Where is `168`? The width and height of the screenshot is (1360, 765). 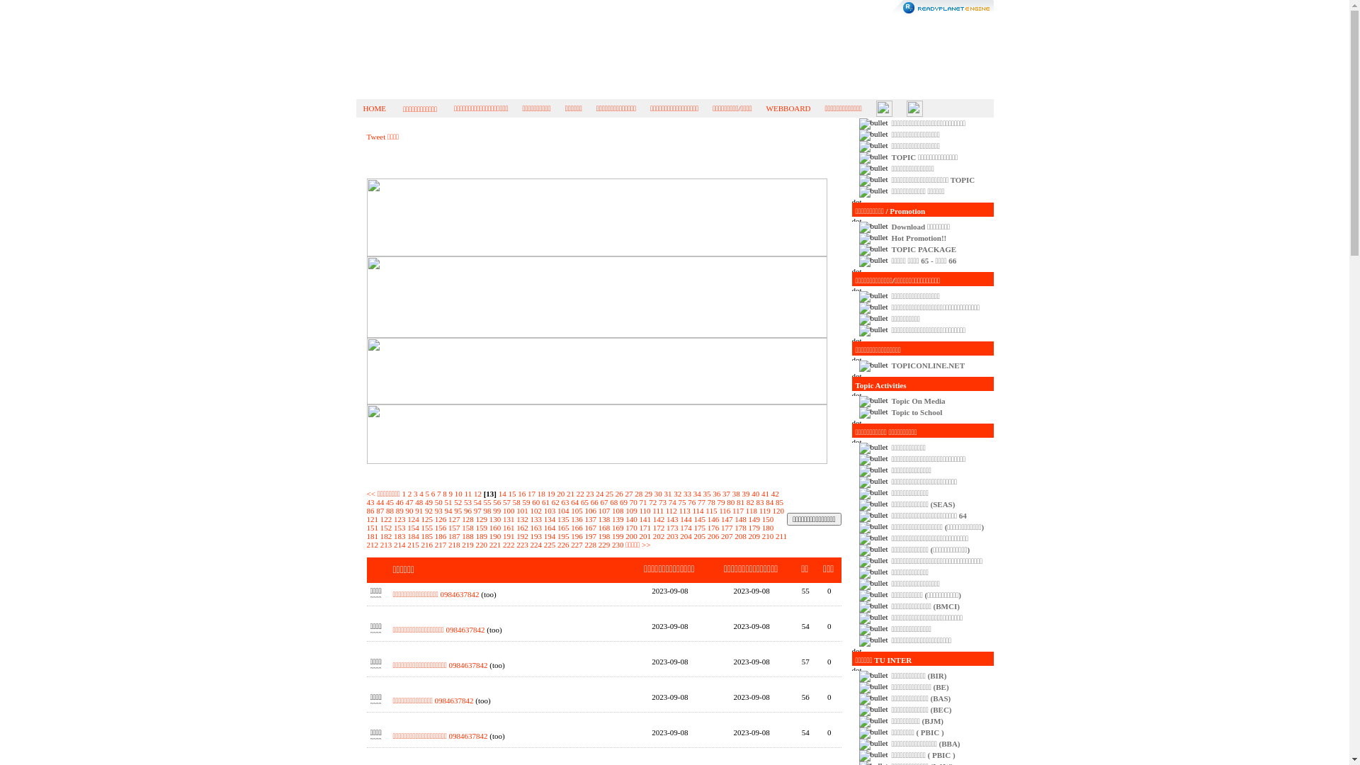 168 is located at coordinates (605, 528).